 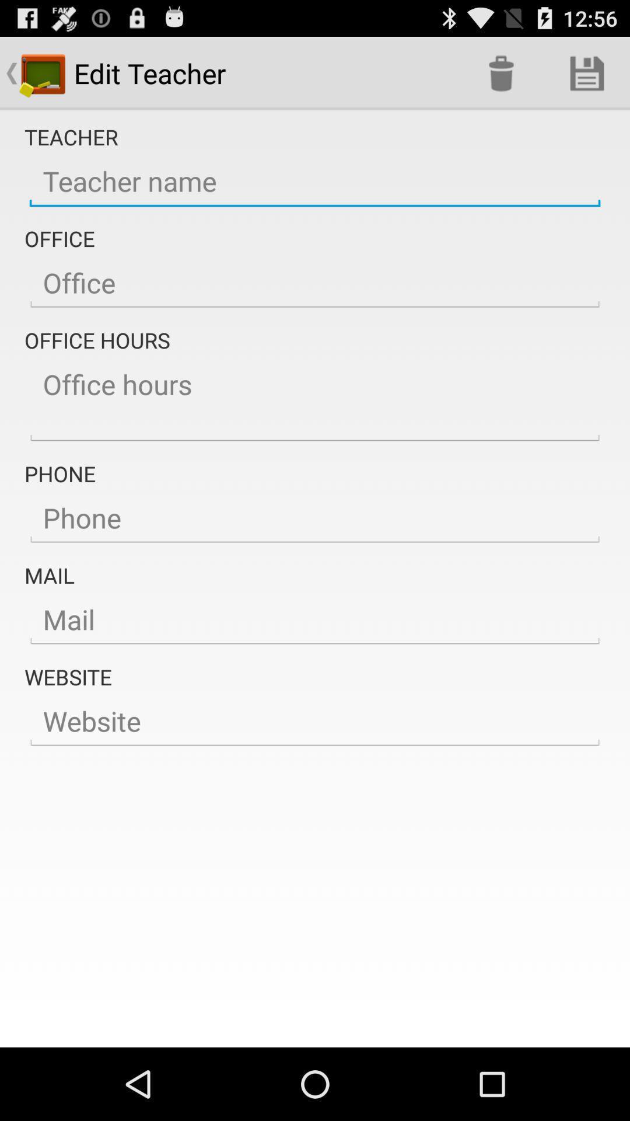 What do you see at coordinates (315, 518) in the screenshot?
I see `type in` at bounding box center [315, 518].